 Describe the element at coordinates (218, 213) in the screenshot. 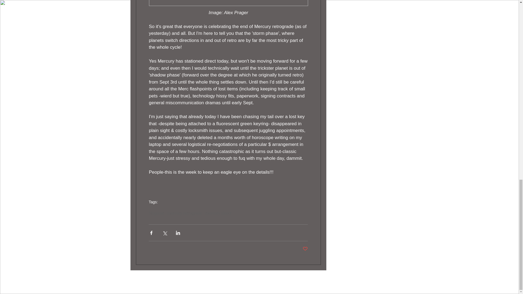

I see `mercury direct` at that location.